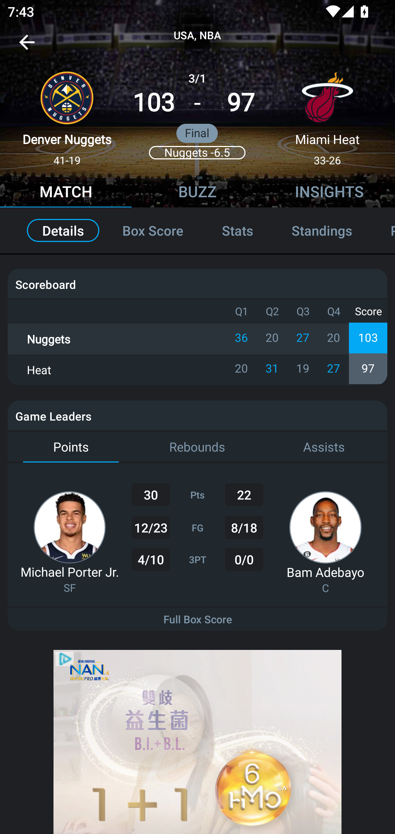 The height and width of the screenshot is (834, 395). What do you see at coordinates (66, 193) in the screenshot?
I see `MATCH` at bounding box center [66, 193].